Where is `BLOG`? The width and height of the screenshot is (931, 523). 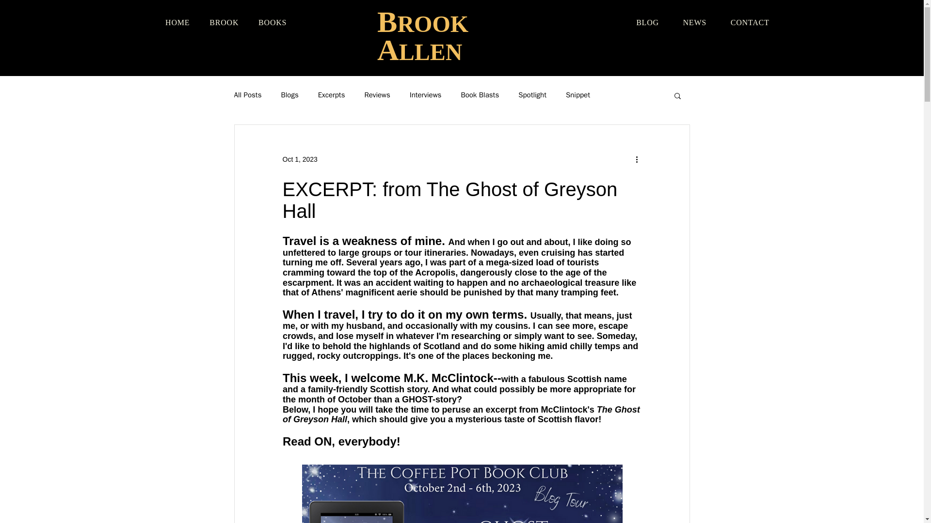
BLOG is located at coordinates (647, 22).